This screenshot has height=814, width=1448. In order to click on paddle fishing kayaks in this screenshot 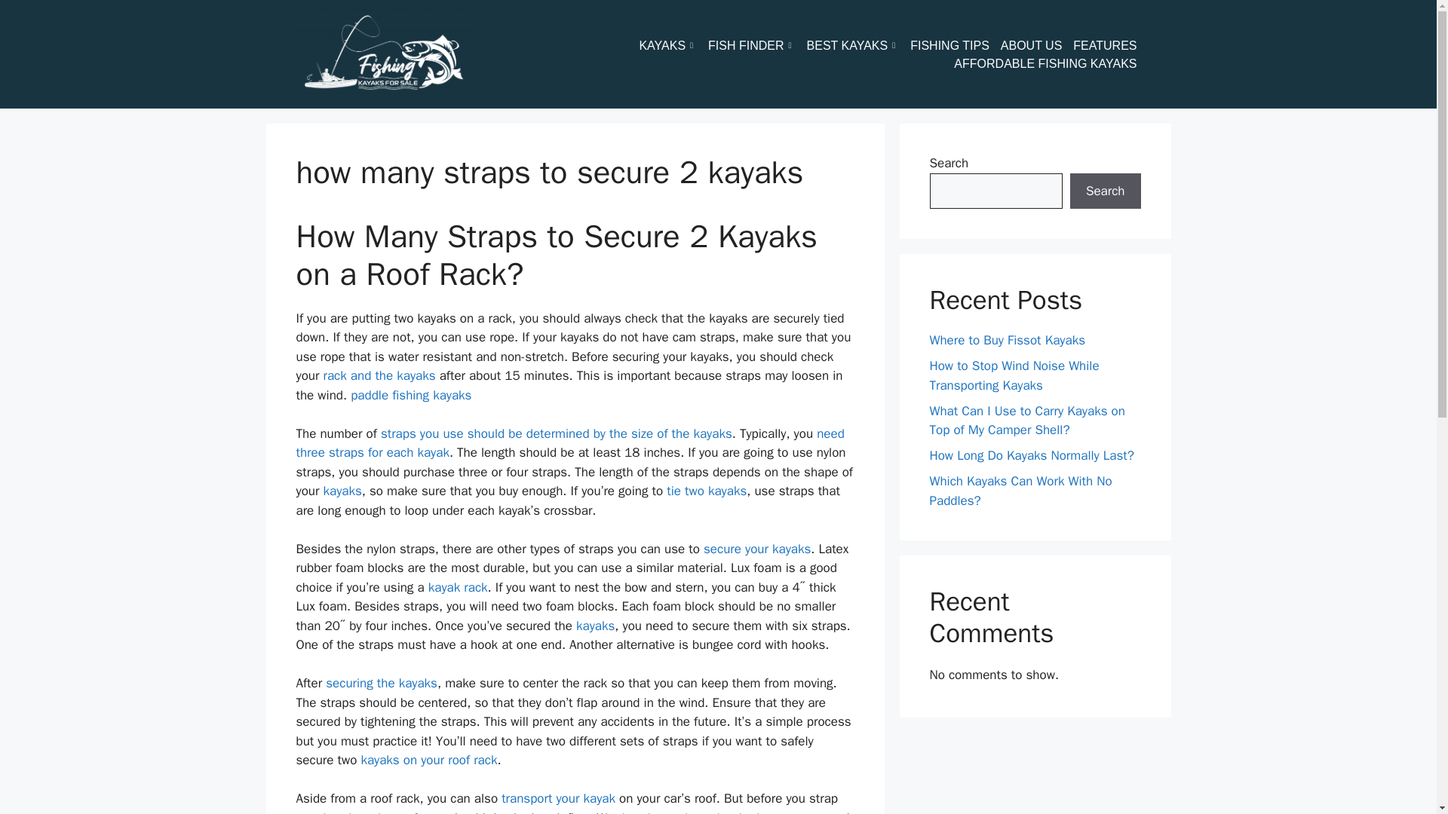, I will do `click(410, 395)`.